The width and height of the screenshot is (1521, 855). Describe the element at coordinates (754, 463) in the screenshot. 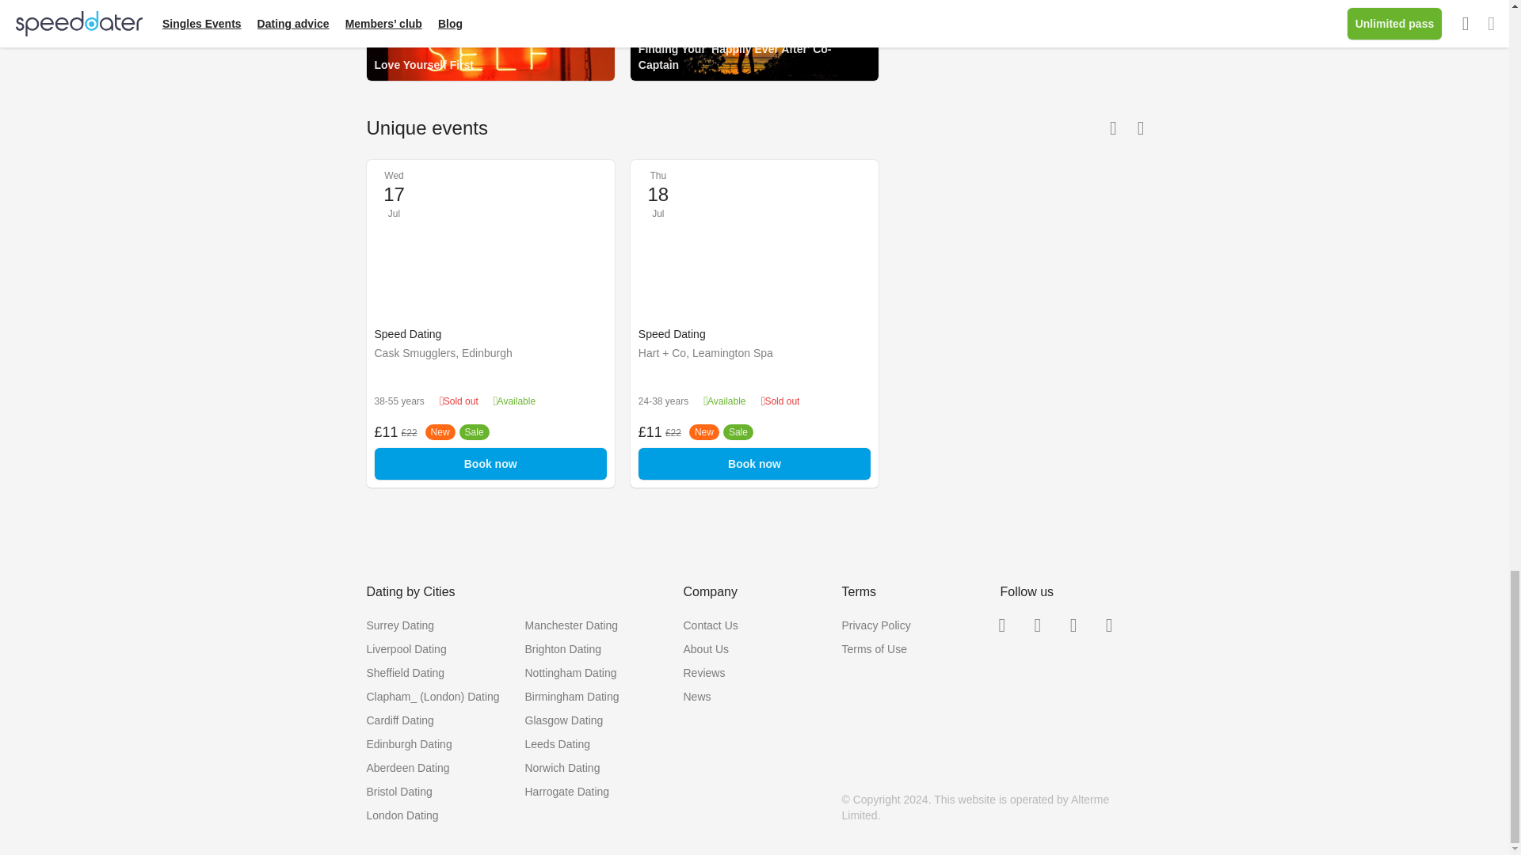

I see `Book now` at that location.